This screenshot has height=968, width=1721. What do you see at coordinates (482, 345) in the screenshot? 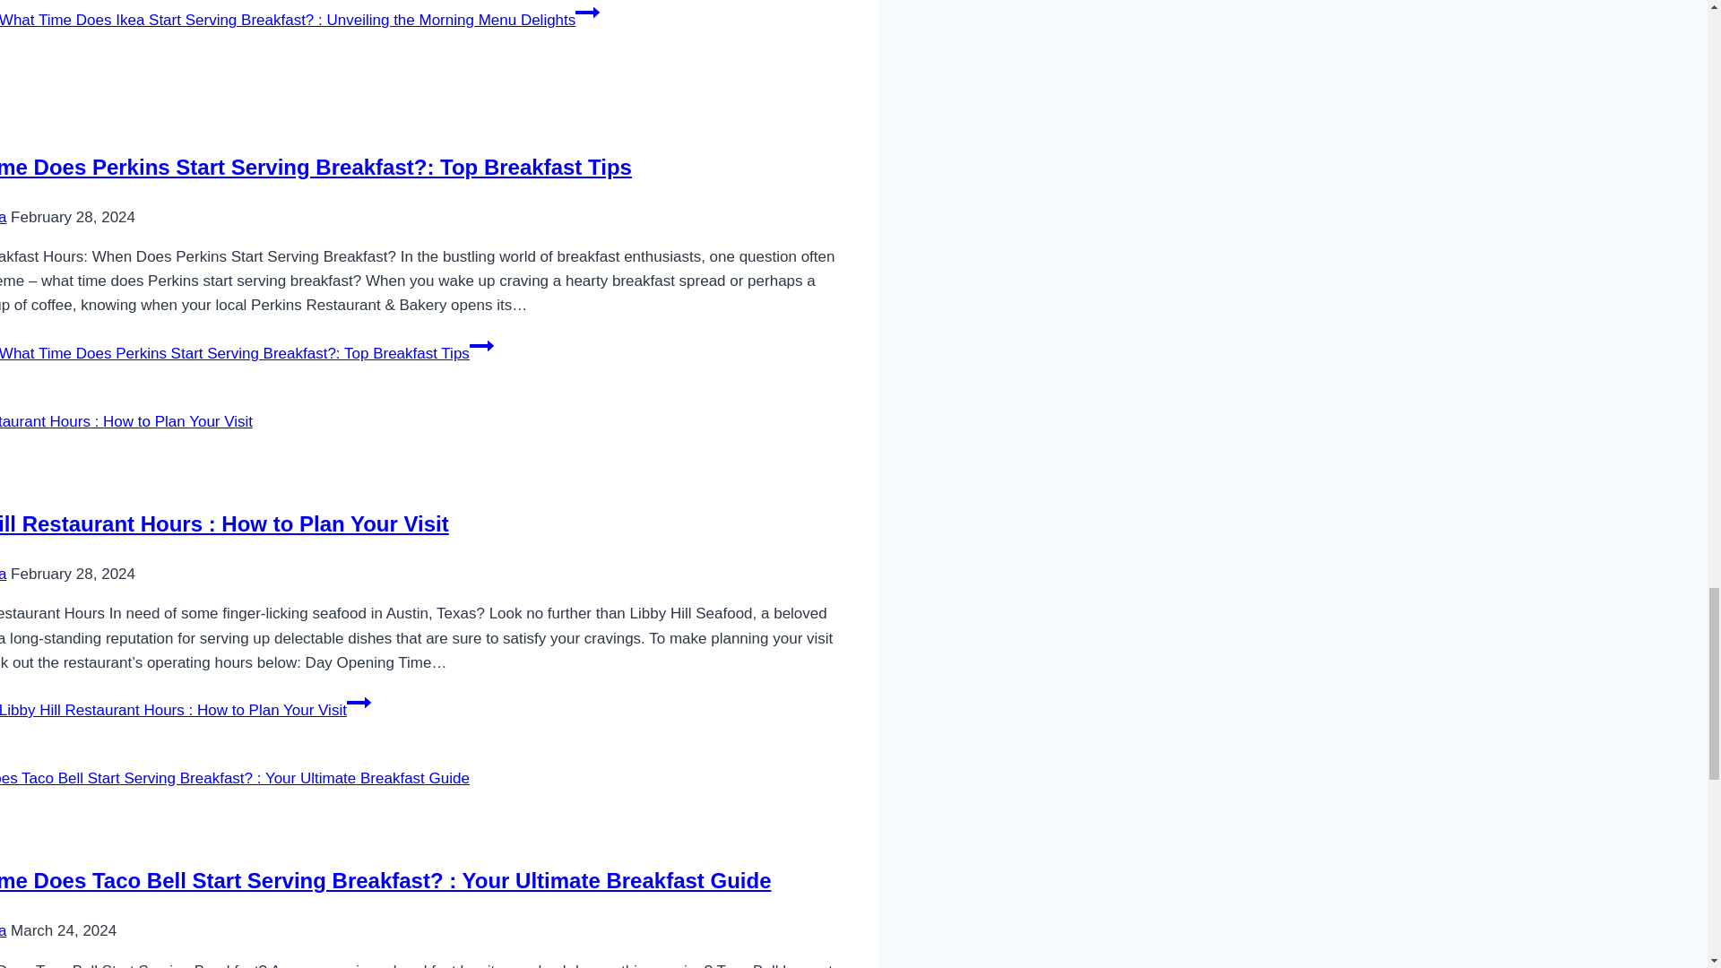
I see `Continue` at bounding box center [482, 345].